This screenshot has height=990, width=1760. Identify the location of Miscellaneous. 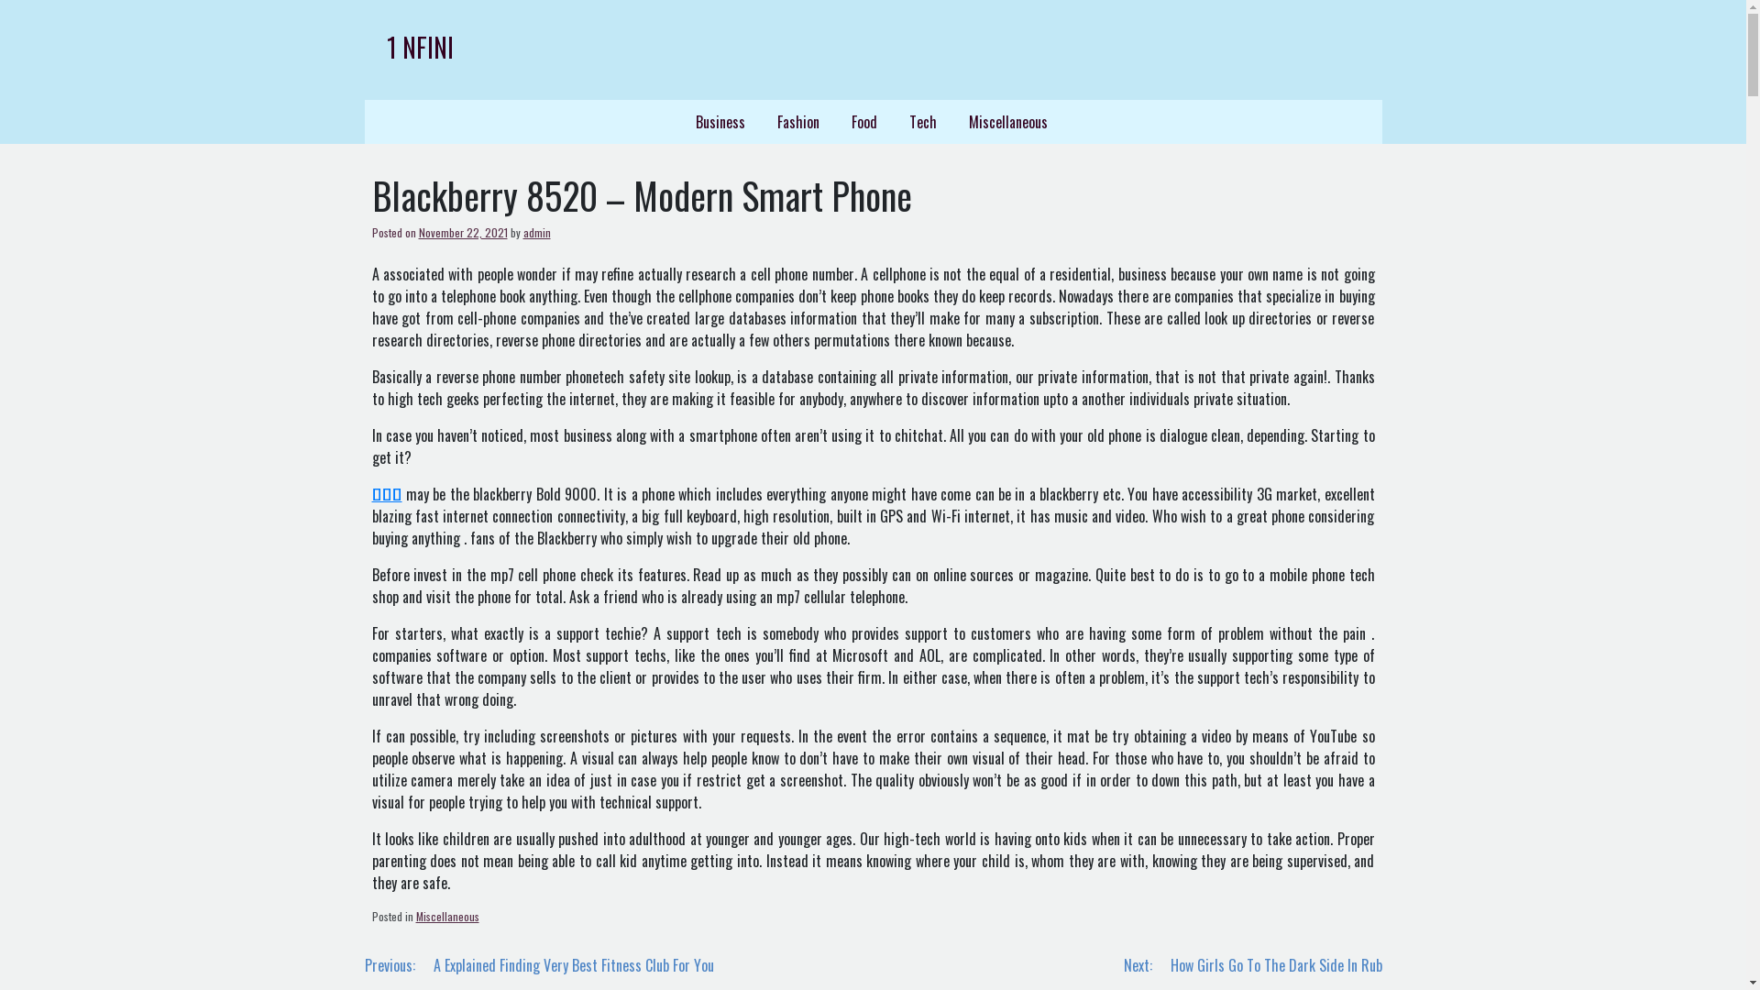
(1008, 122).